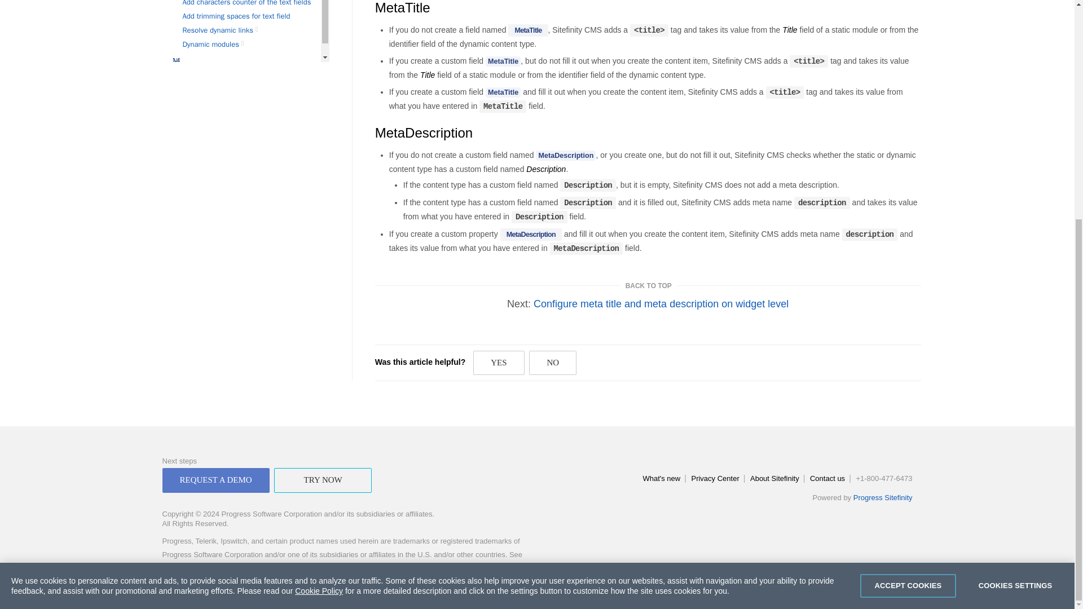 Image resolution: width=1083 pixels, height=609 pixels. I want to click on Administration, so click(246, 43).